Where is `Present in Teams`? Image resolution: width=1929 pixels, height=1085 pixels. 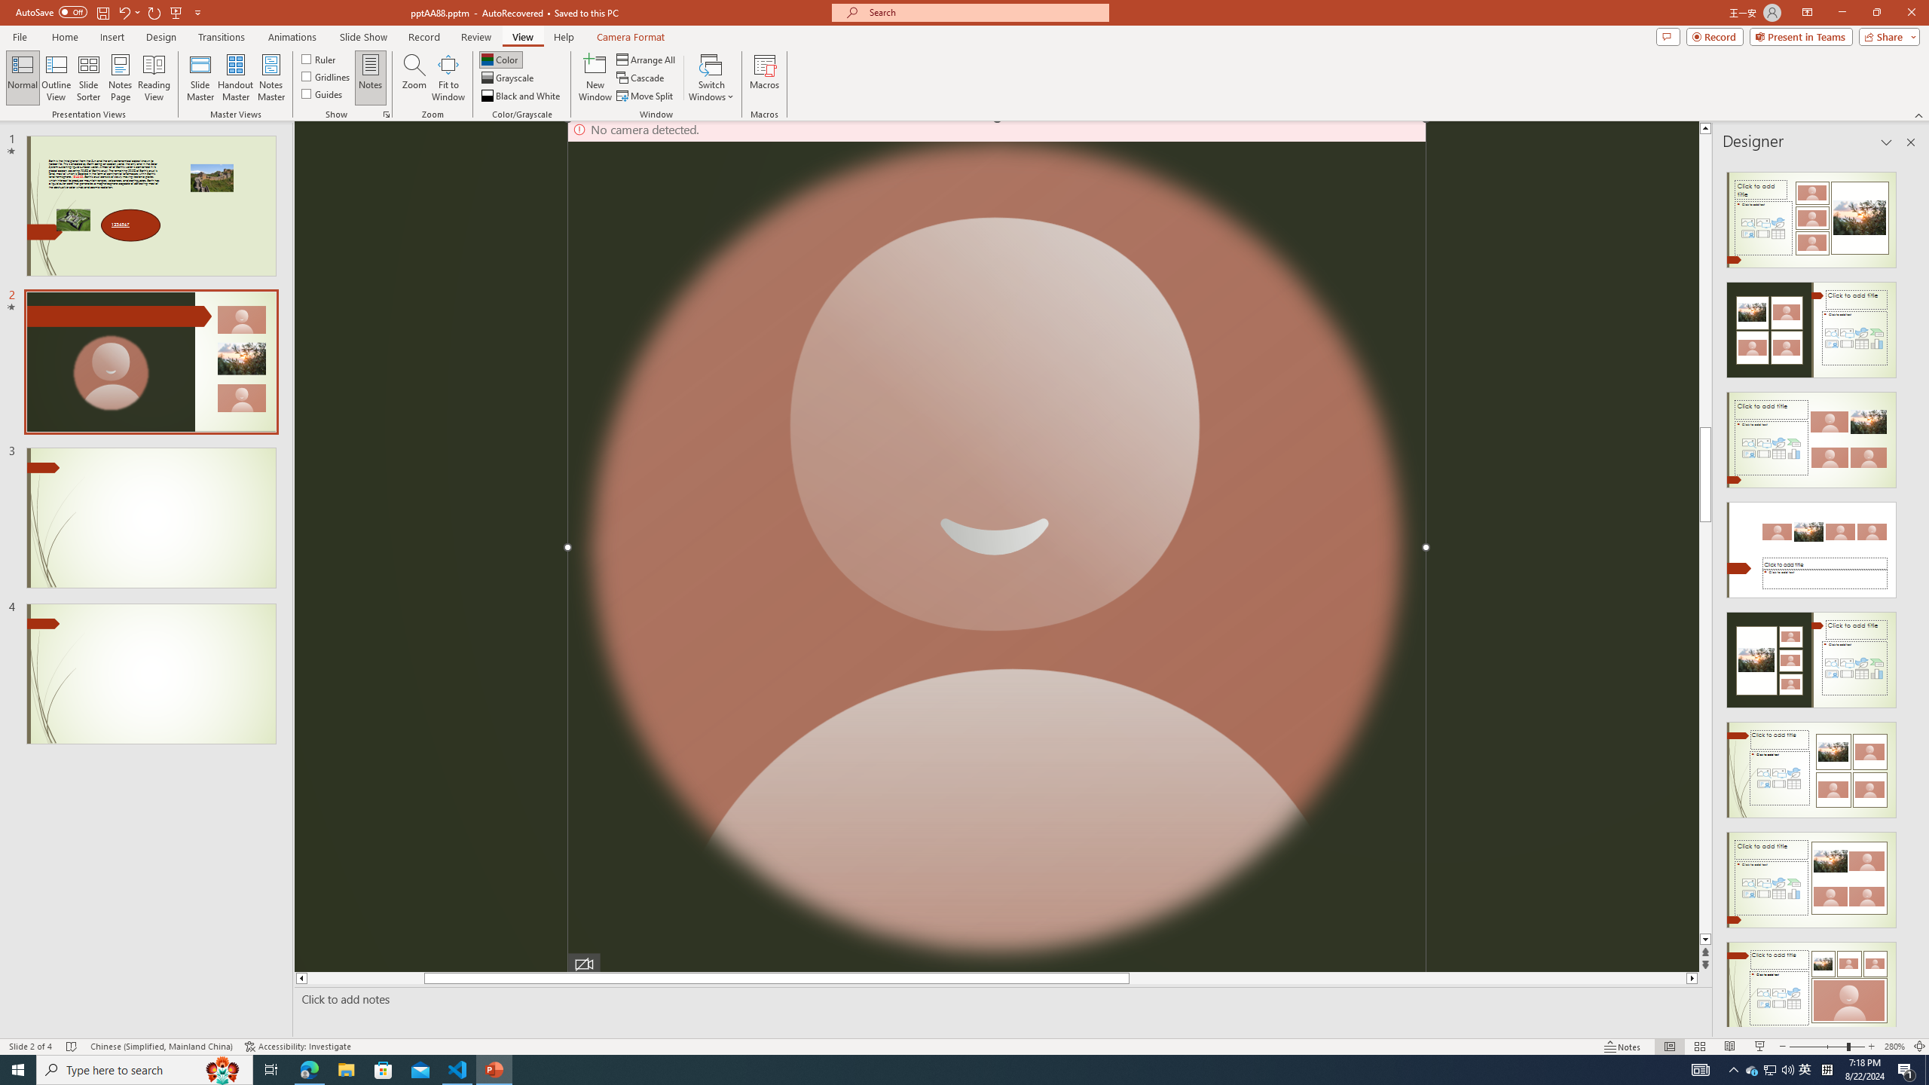 Present in Teams is located at coordinates (1801, 36).